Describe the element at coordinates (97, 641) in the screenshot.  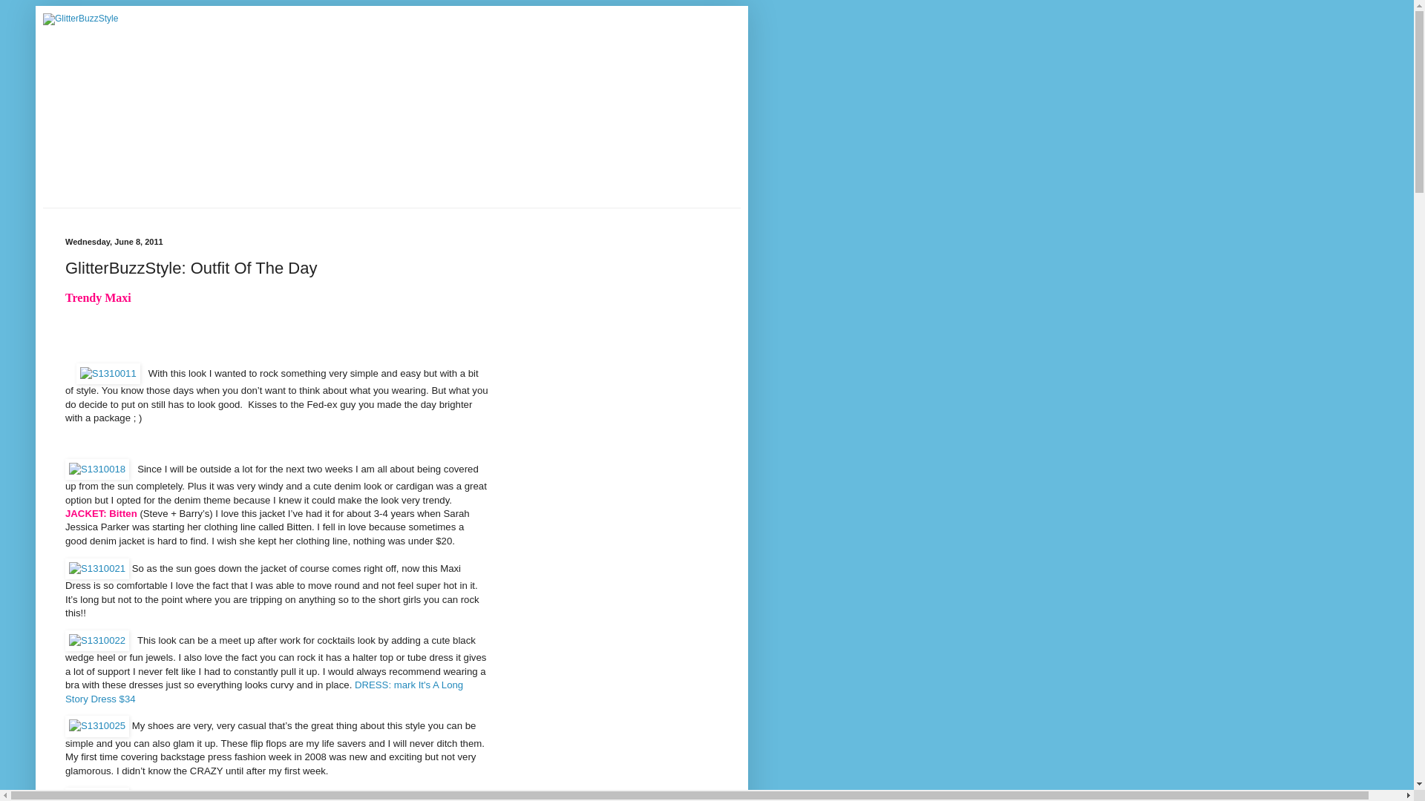
I see `S1310022` at that location.